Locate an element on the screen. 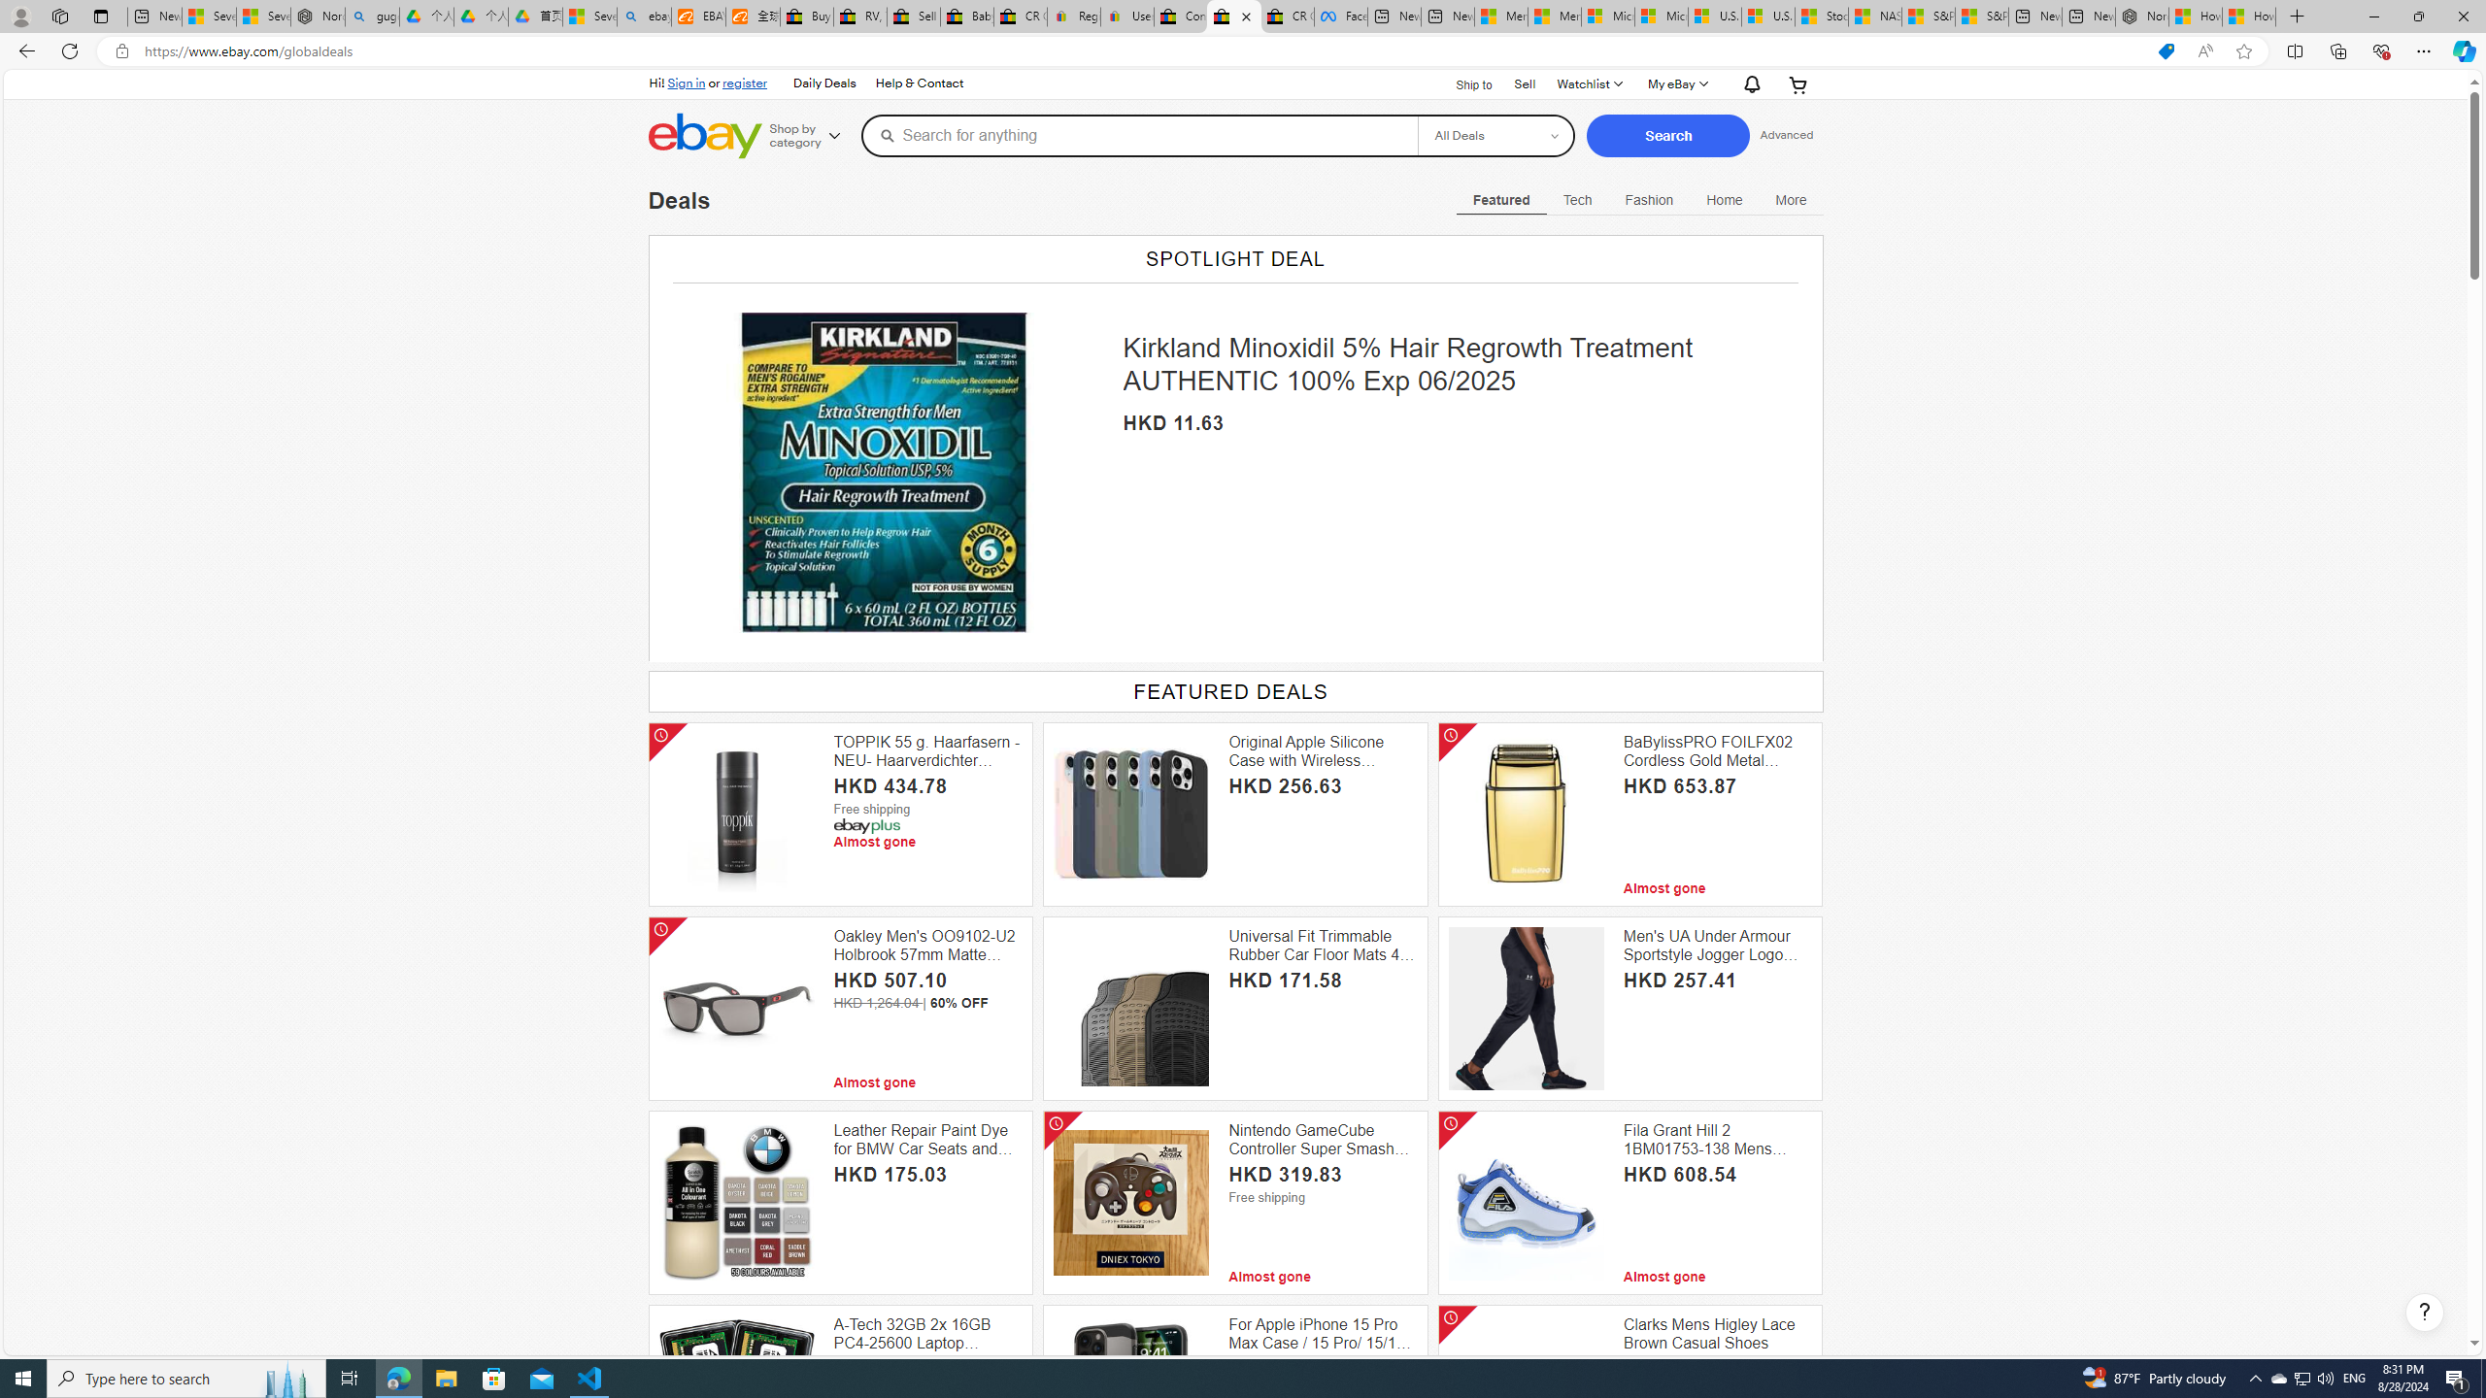  How to Use a Monitor With Your Closed Laptop is located at coordinates (2249, 17).